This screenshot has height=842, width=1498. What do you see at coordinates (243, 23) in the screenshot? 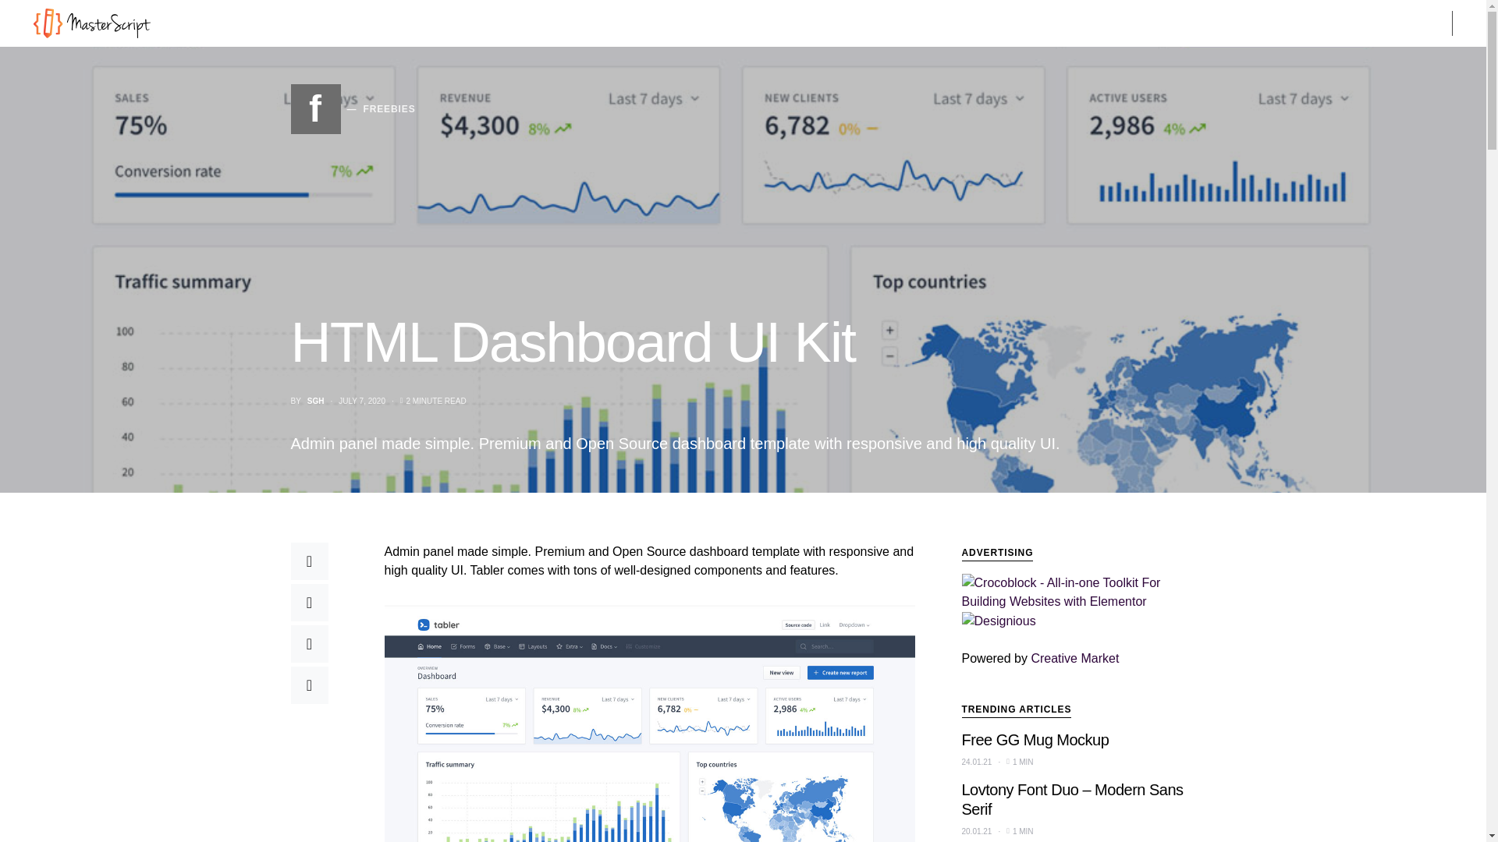
I see `DESIGN` at bounding box center [243, 23].